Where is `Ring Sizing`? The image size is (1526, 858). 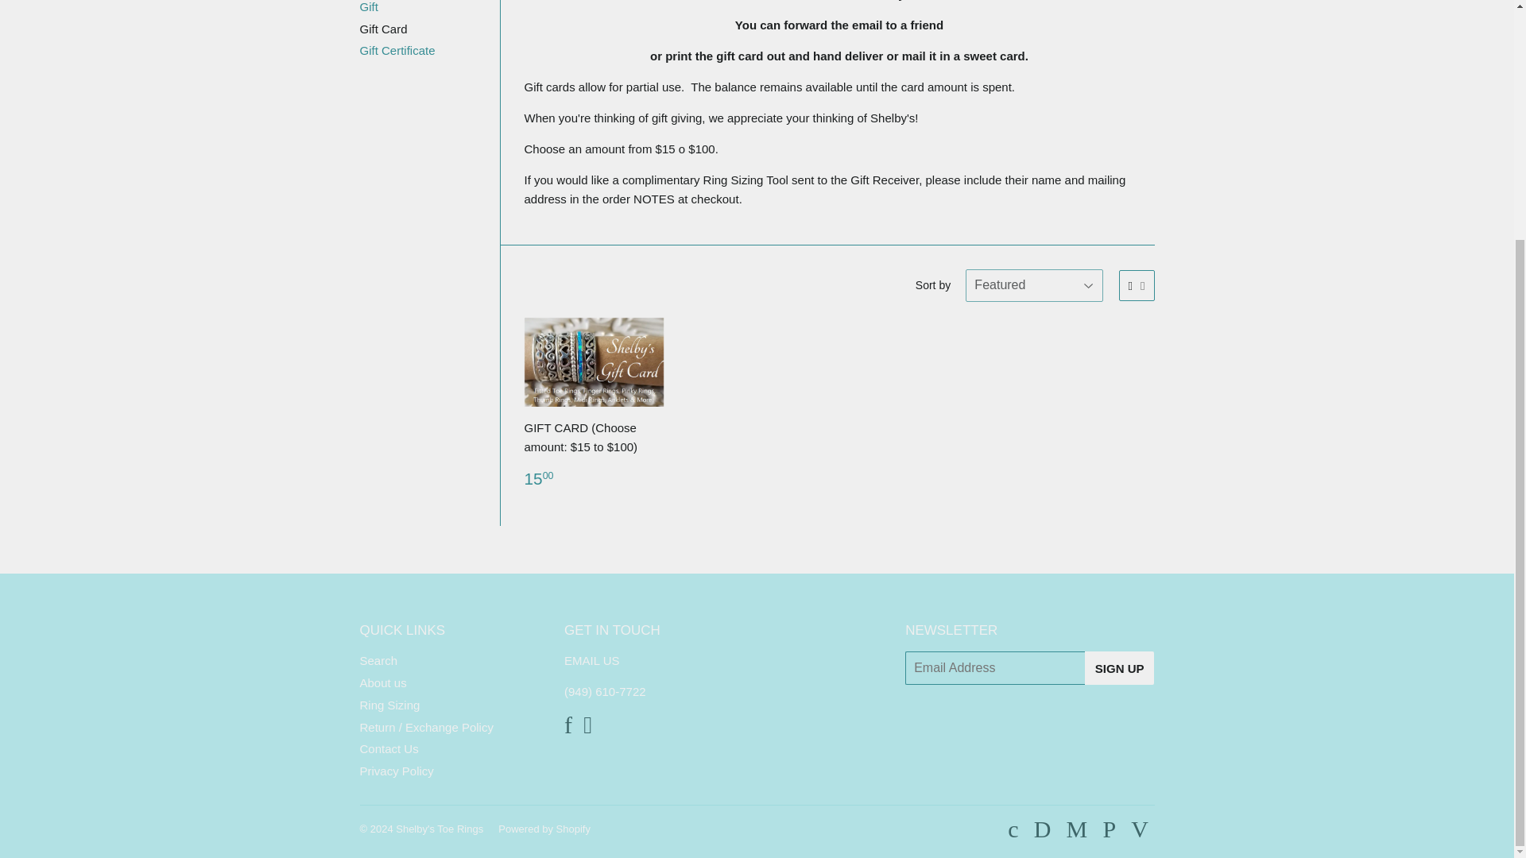 Ring Sizing is located at coordinates (389, 705).